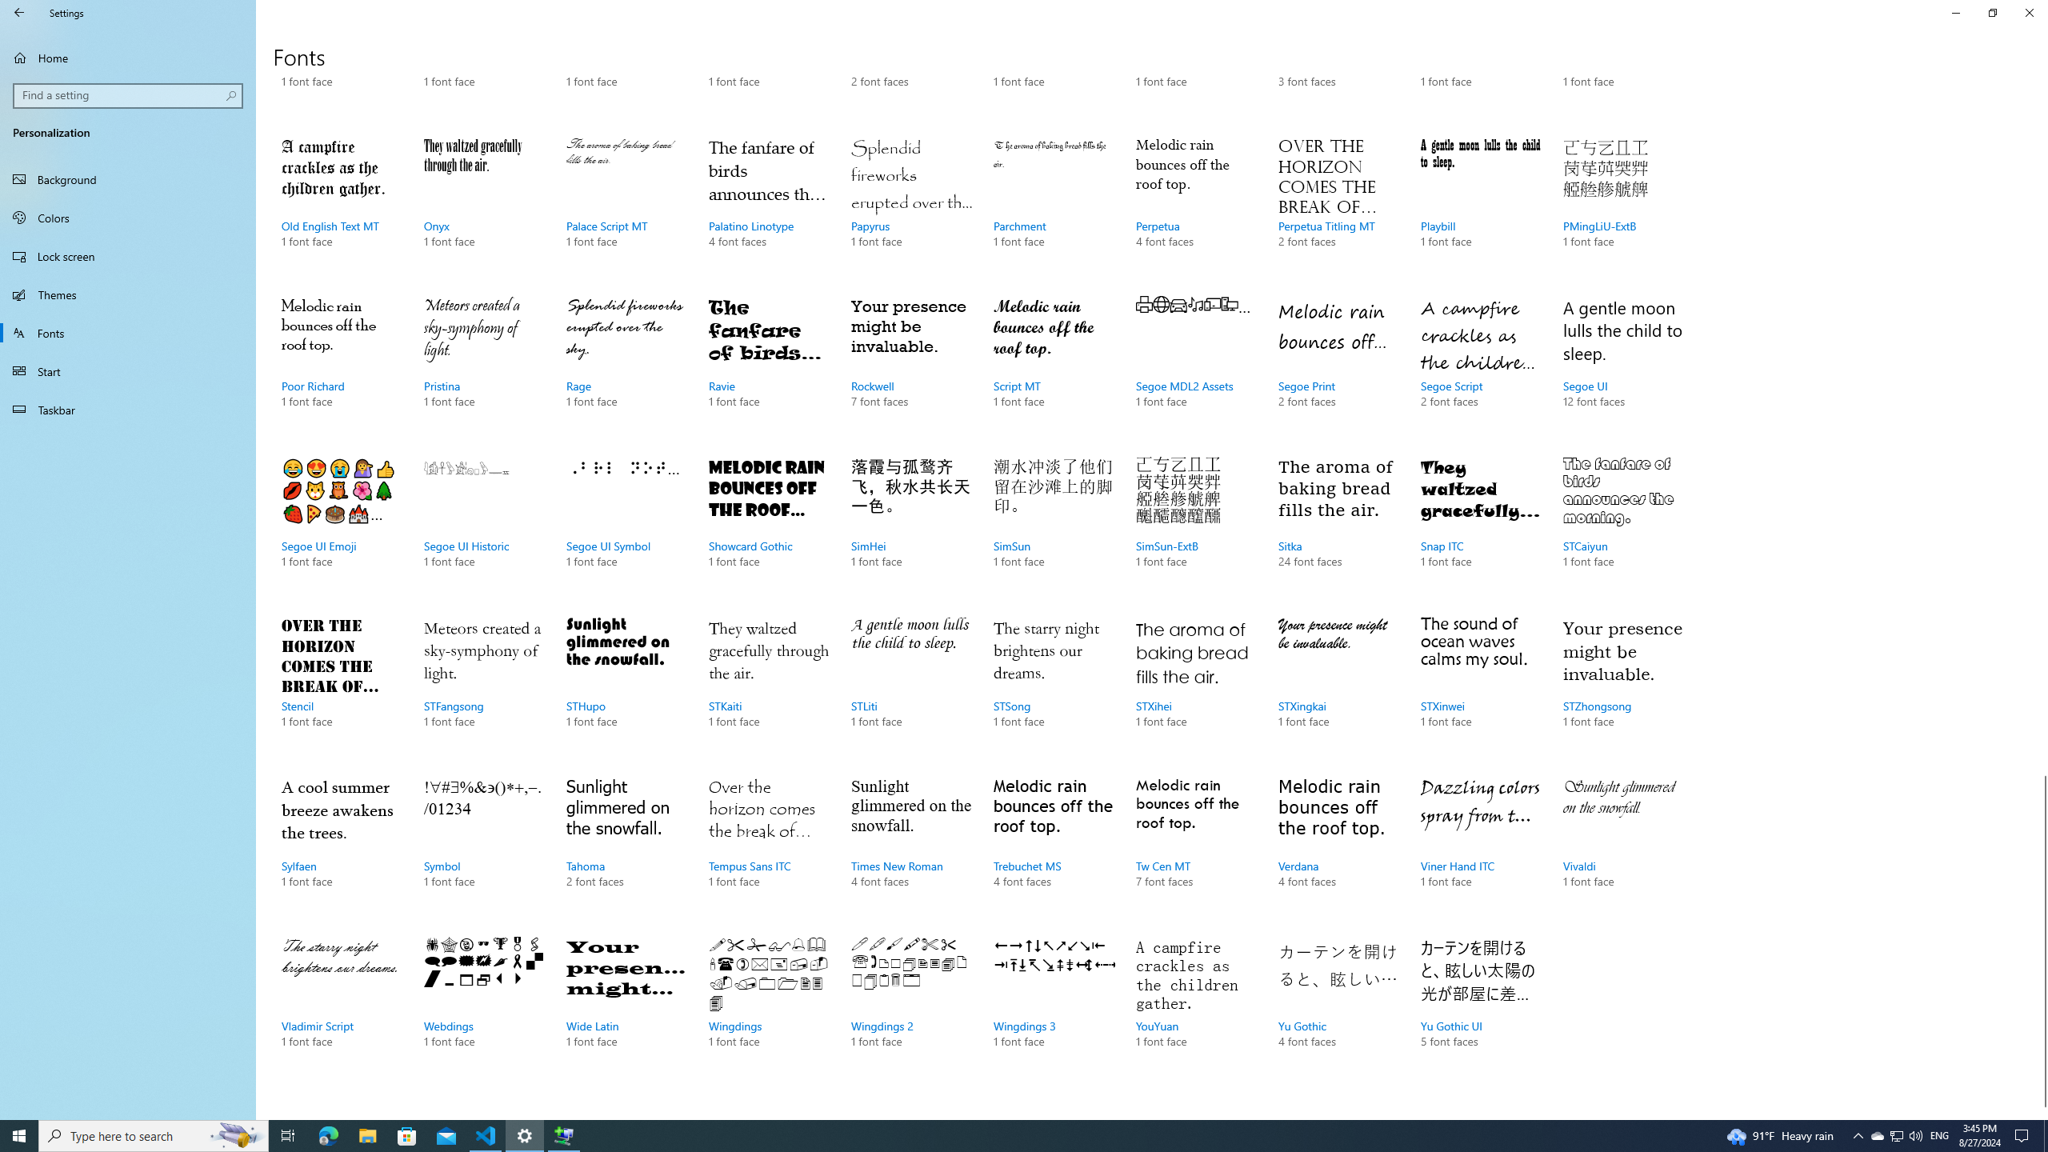 This screenshot has height=1152, width=2048. I want to click on SimSun, 1 font face, so click(1054, 528).